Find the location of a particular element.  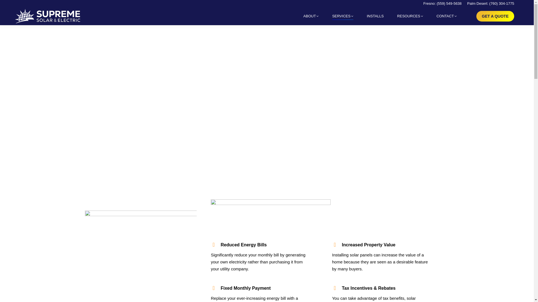

GET A QUOTE is located at coordinates (495, 16).